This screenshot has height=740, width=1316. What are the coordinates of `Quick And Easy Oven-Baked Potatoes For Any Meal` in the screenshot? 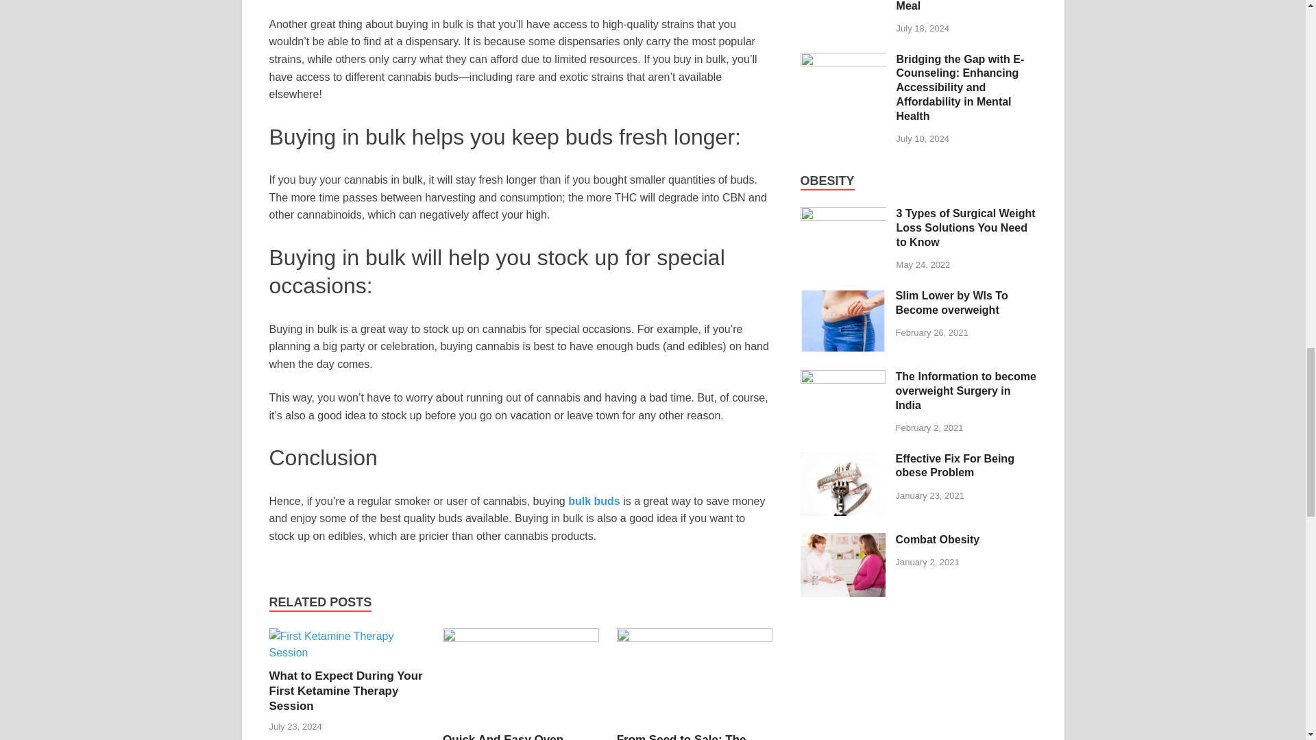 It's located at (520, 638).